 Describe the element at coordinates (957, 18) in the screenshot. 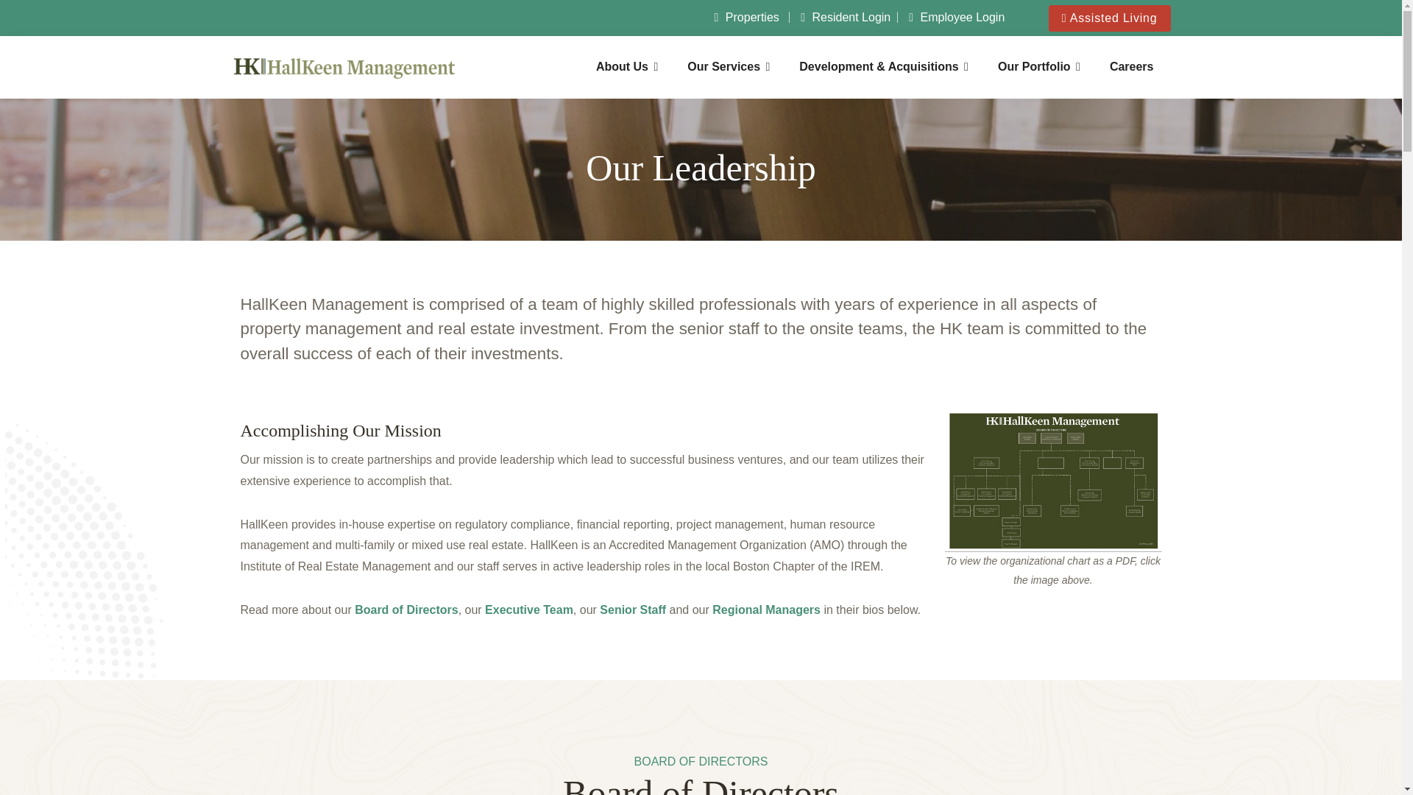

I see `Employee Login` at that location.